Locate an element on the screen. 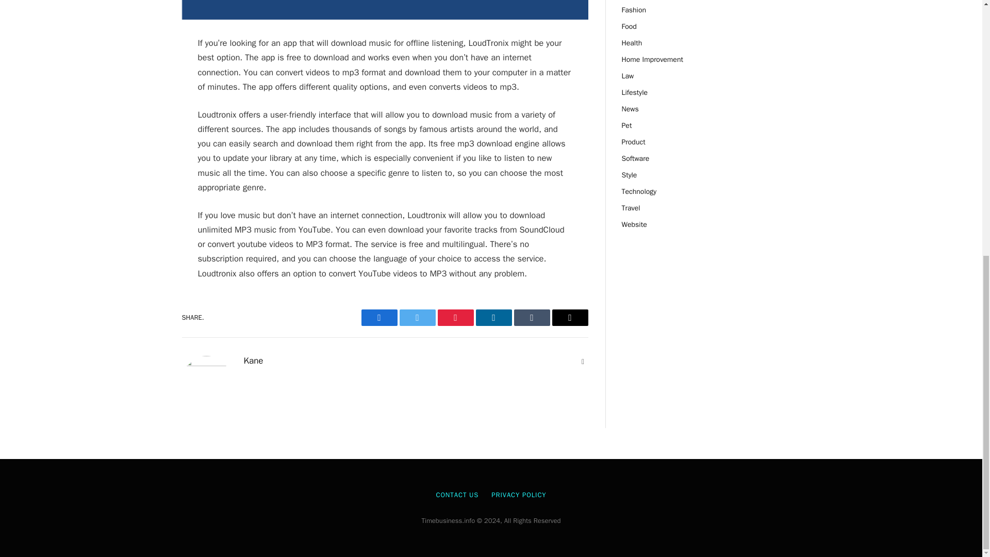 The image size is (990, 557). Pinterest is located at coordinates (455, 318).